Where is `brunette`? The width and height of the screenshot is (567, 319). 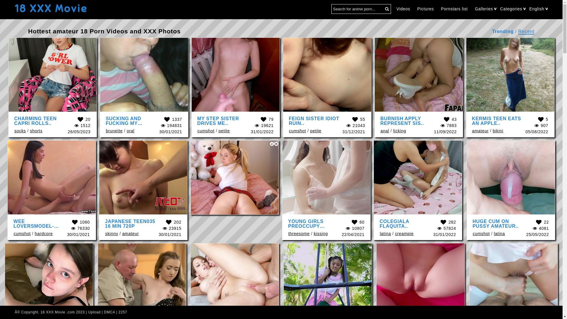
brunette is located at coordinates (114, 131).